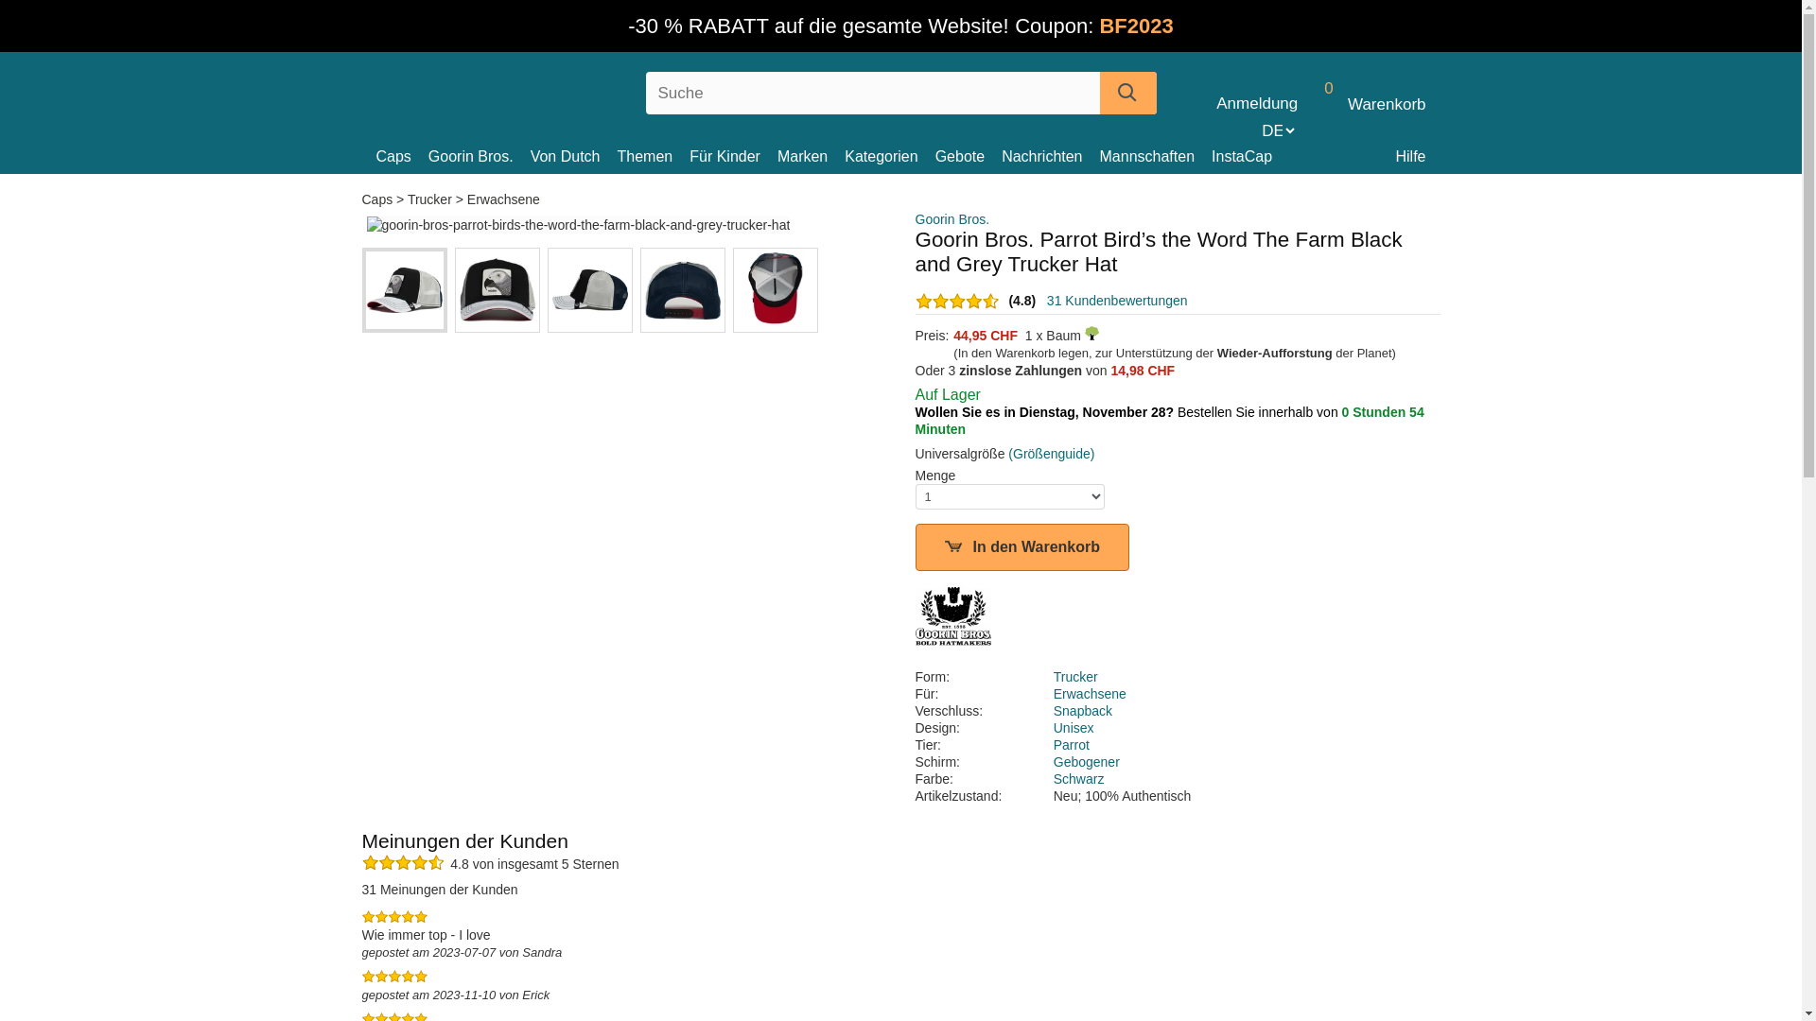 This screenshot has width=1816, height=1021. Describe the element at coordinates (480, 157) in the screenshot. I see `Goorin Bros.` at that location.